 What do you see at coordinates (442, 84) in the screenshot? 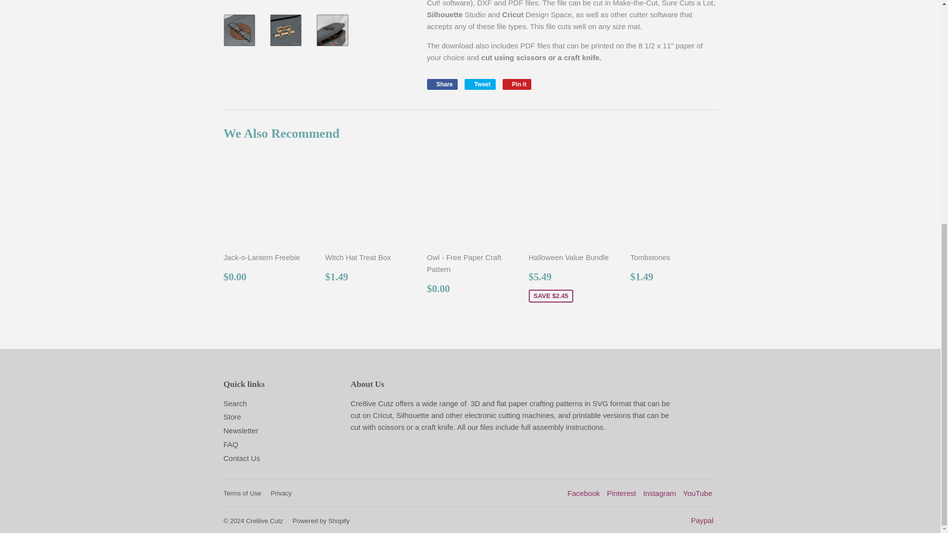
I see `Share on Facebook` at bounding box center [442, 84].